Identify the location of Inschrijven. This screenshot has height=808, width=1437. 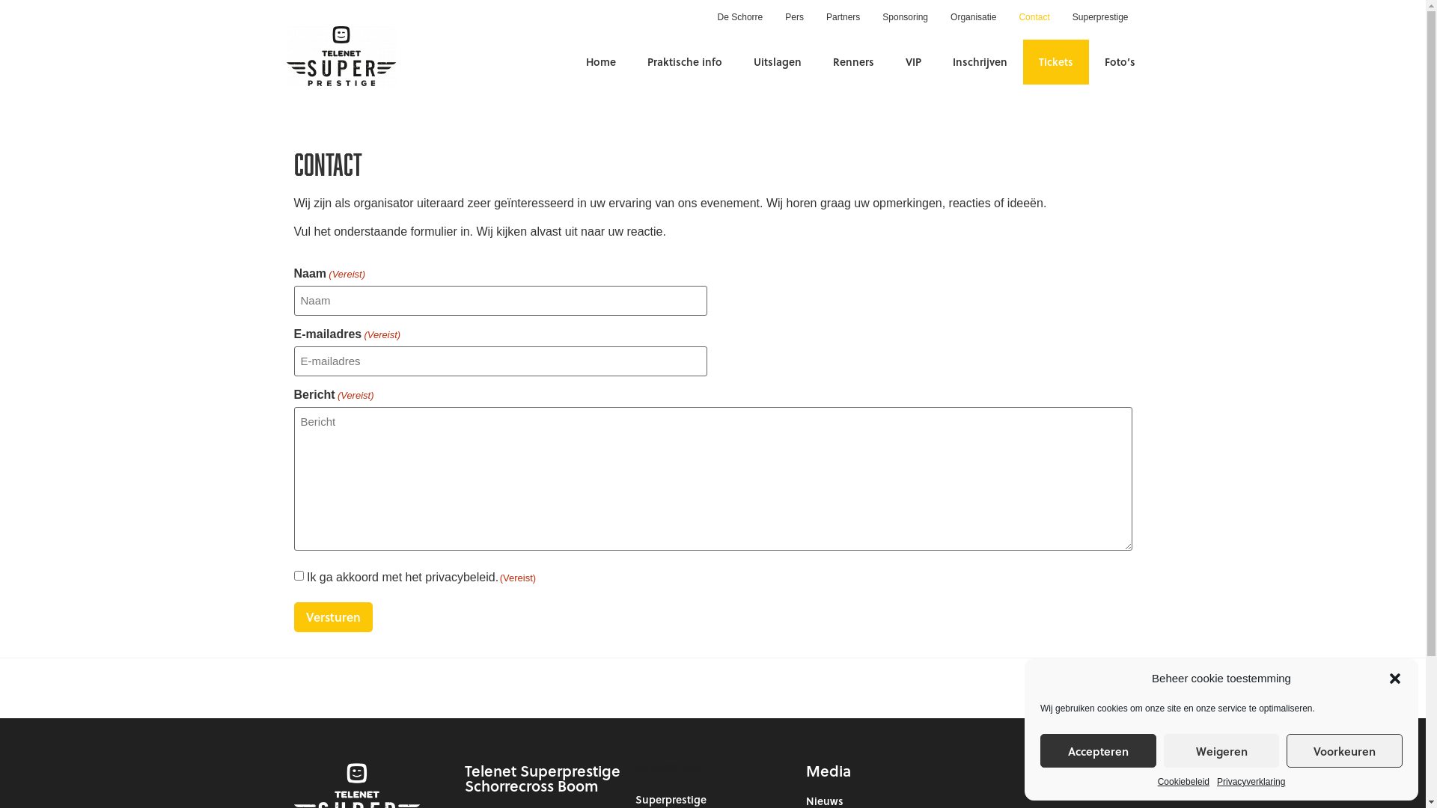
(979, 61).